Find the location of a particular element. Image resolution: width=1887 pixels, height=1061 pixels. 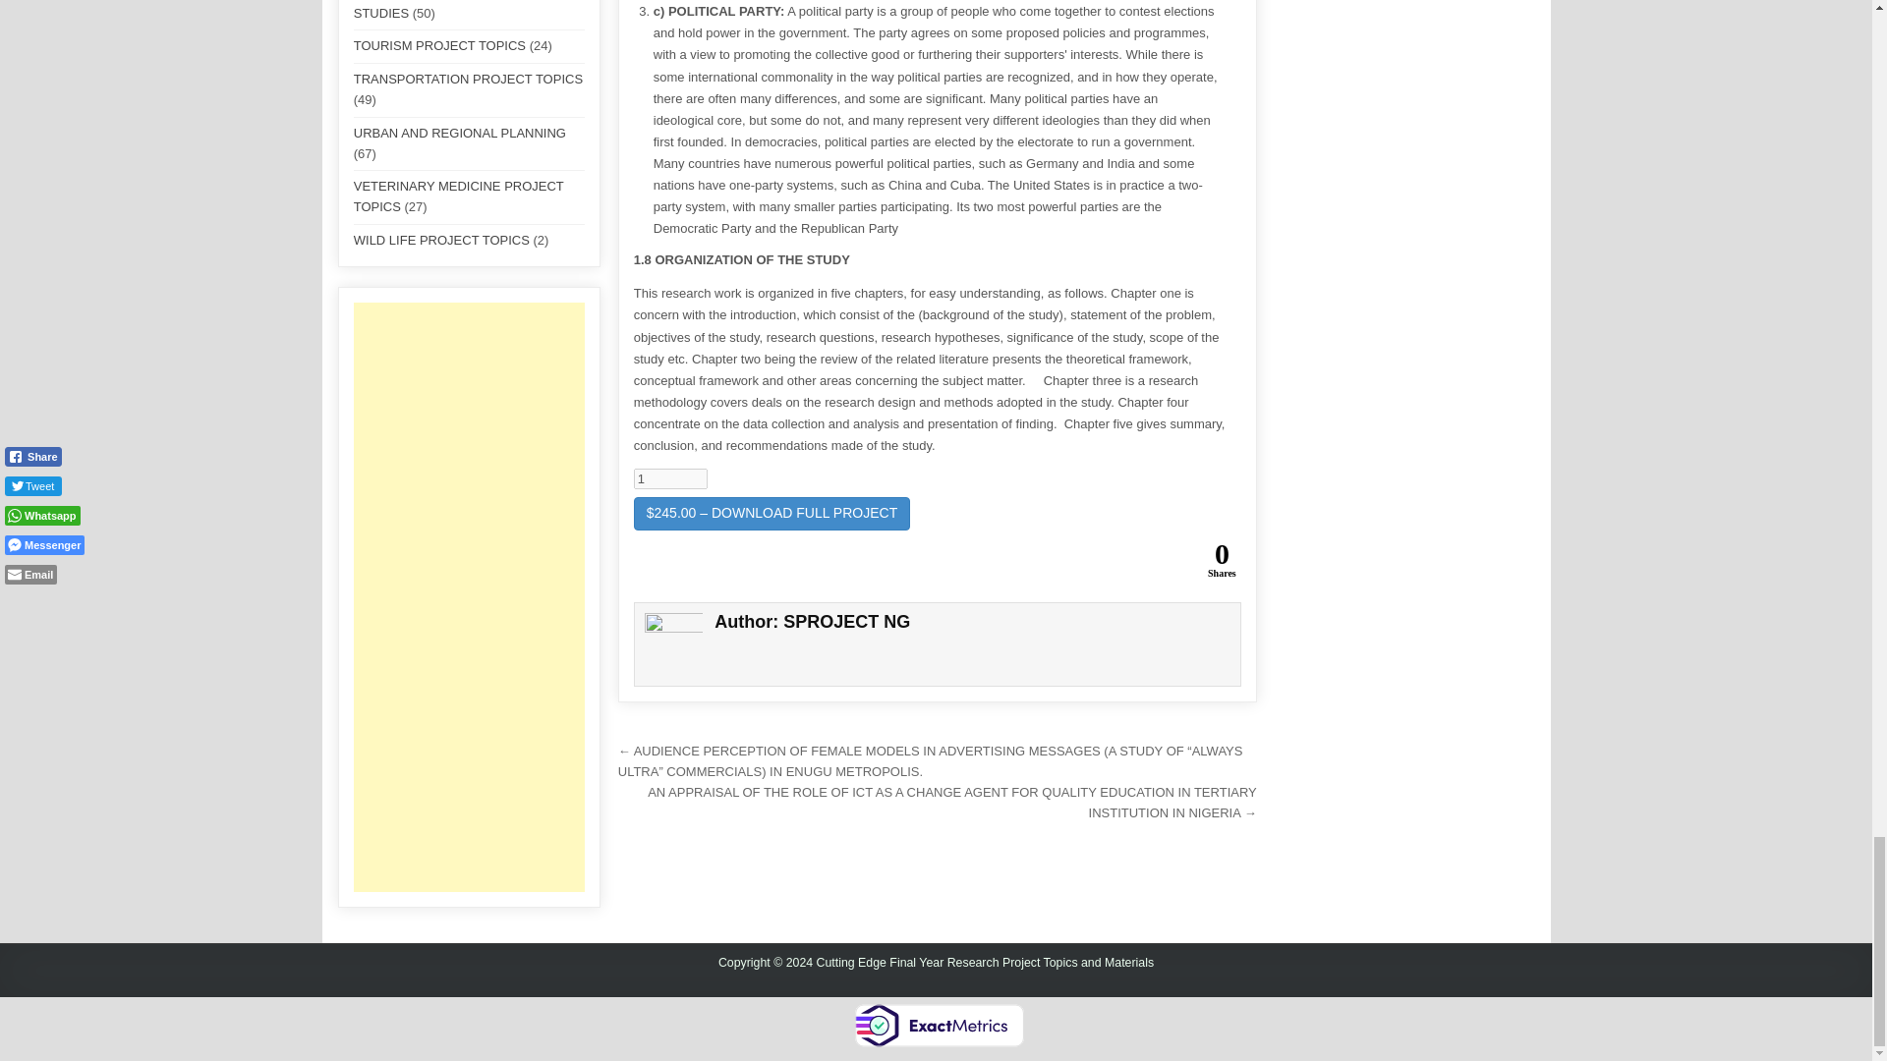

1 is located at coordinates (670, 478).